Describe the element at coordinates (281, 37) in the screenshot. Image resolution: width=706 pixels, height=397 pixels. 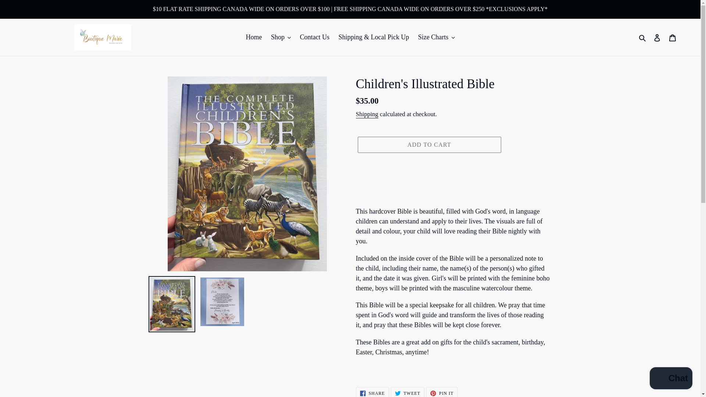
I see `Shop` at that location.